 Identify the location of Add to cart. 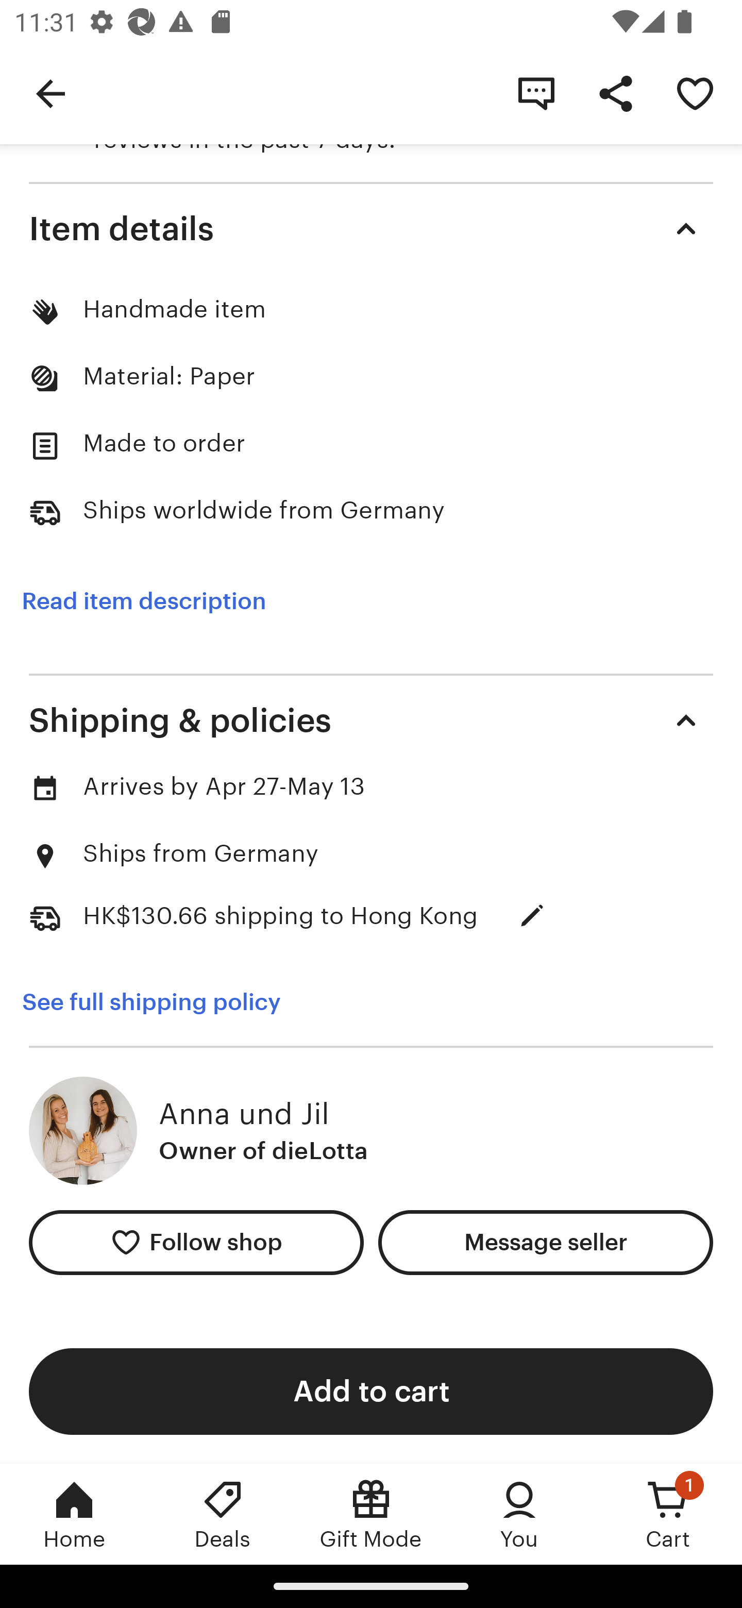
(371, 1391).